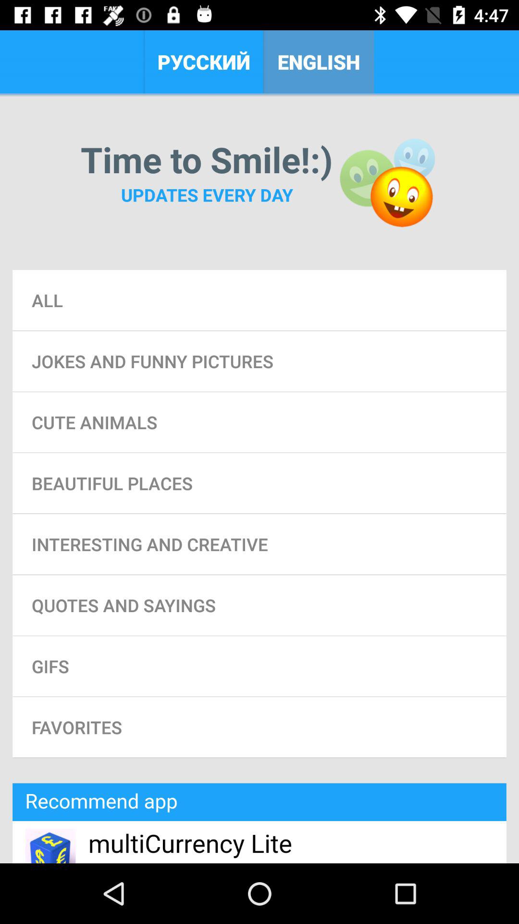 The width and height of the screenshot is (519, 924). I want to click on flip to the quotes and sayings item, so click(259, 605).